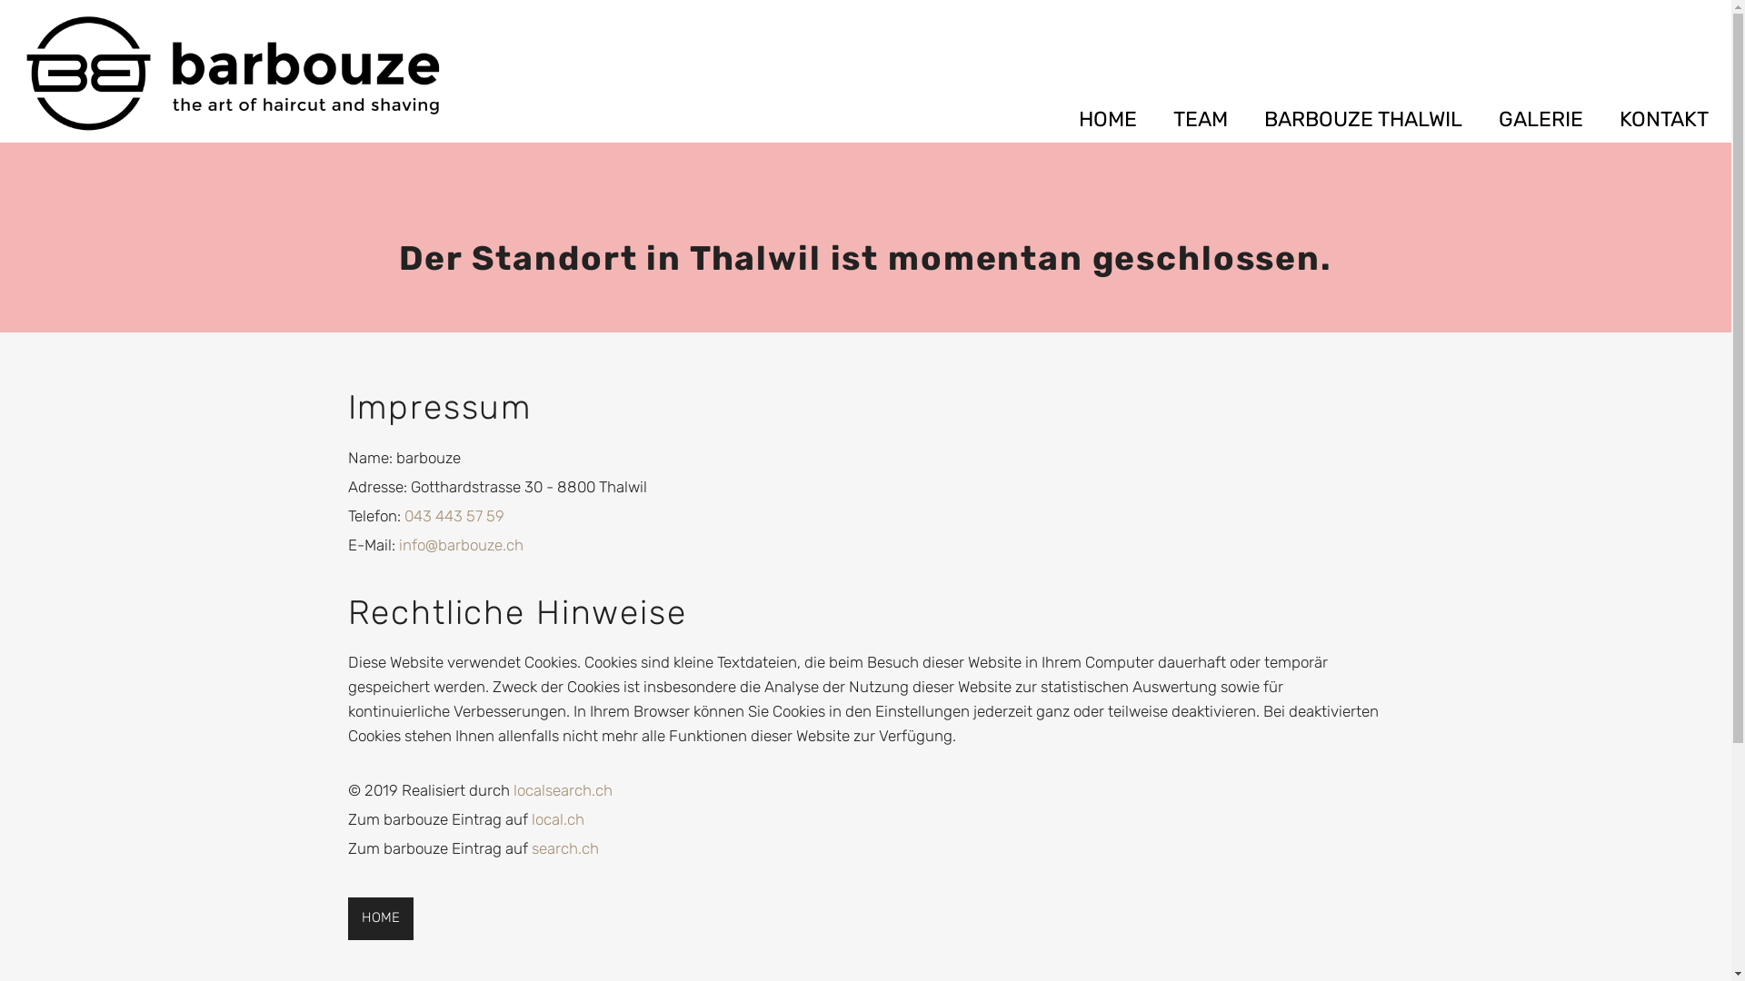  Describe the element at coordinates (1664, 120) in the screenshot. I see `KONTAKT` at that location.